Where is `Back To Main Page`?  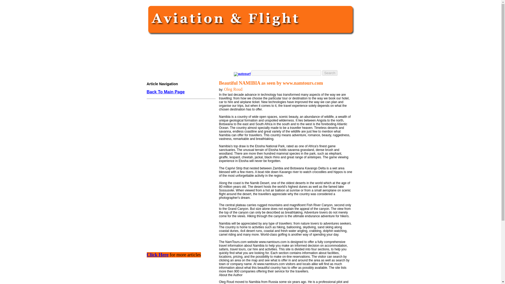 Back To Main Page is located at coordinates (166, 92).